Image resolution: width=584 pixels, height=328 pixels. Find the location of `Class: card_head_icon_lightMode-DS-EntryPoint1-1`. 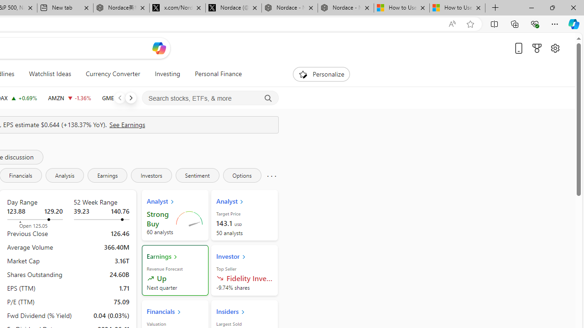

Class: card_head_icon_lightMode-DS-EntryPoint1-1 is located at coordinates (243, 312).